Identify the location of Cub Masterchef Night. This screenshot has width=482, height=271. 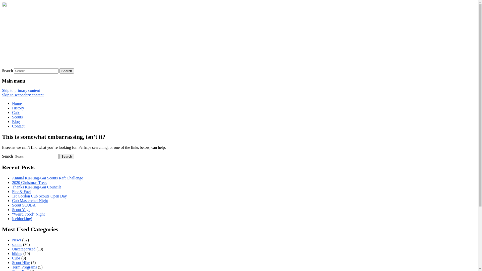
(30, 201).